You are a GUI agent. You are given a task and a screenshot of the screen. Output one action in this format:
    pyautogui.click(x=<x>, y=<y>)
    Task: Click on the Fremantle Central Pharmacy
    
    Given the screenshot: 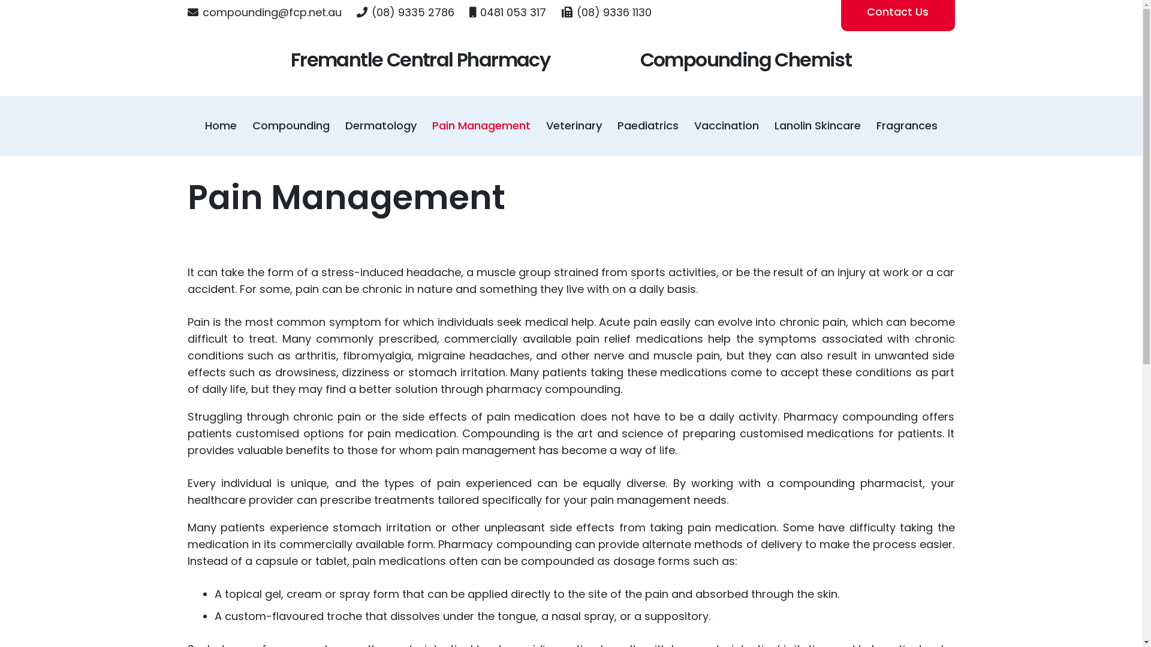 What is the action you would take?
    pyautogui.click(x=420, y=60)
    